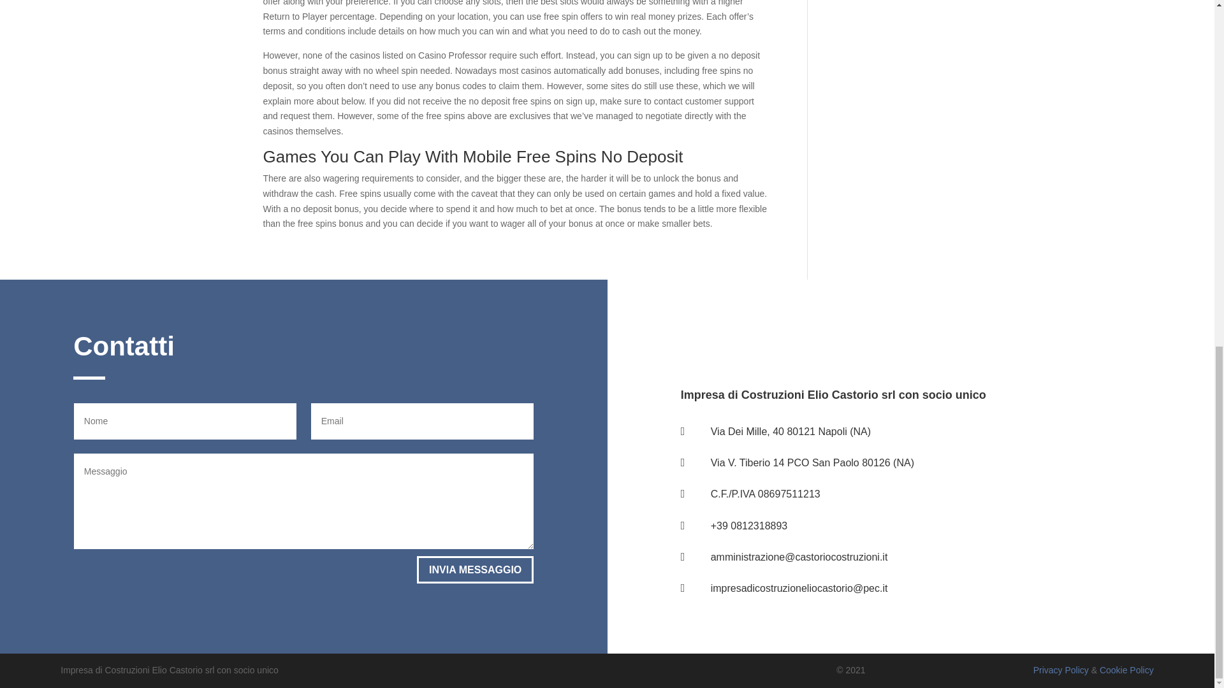 The height and width of the screenshot is (688, 1224). Describe the element at coordinates (1126, 670) in the screenshot. I see `Cookie Policy` at that location.